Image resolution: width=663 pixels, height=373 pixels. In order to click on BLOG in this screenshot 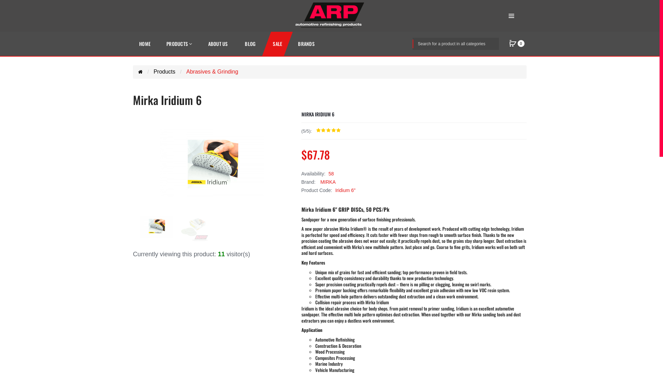, I will do `click(250, 44)`.